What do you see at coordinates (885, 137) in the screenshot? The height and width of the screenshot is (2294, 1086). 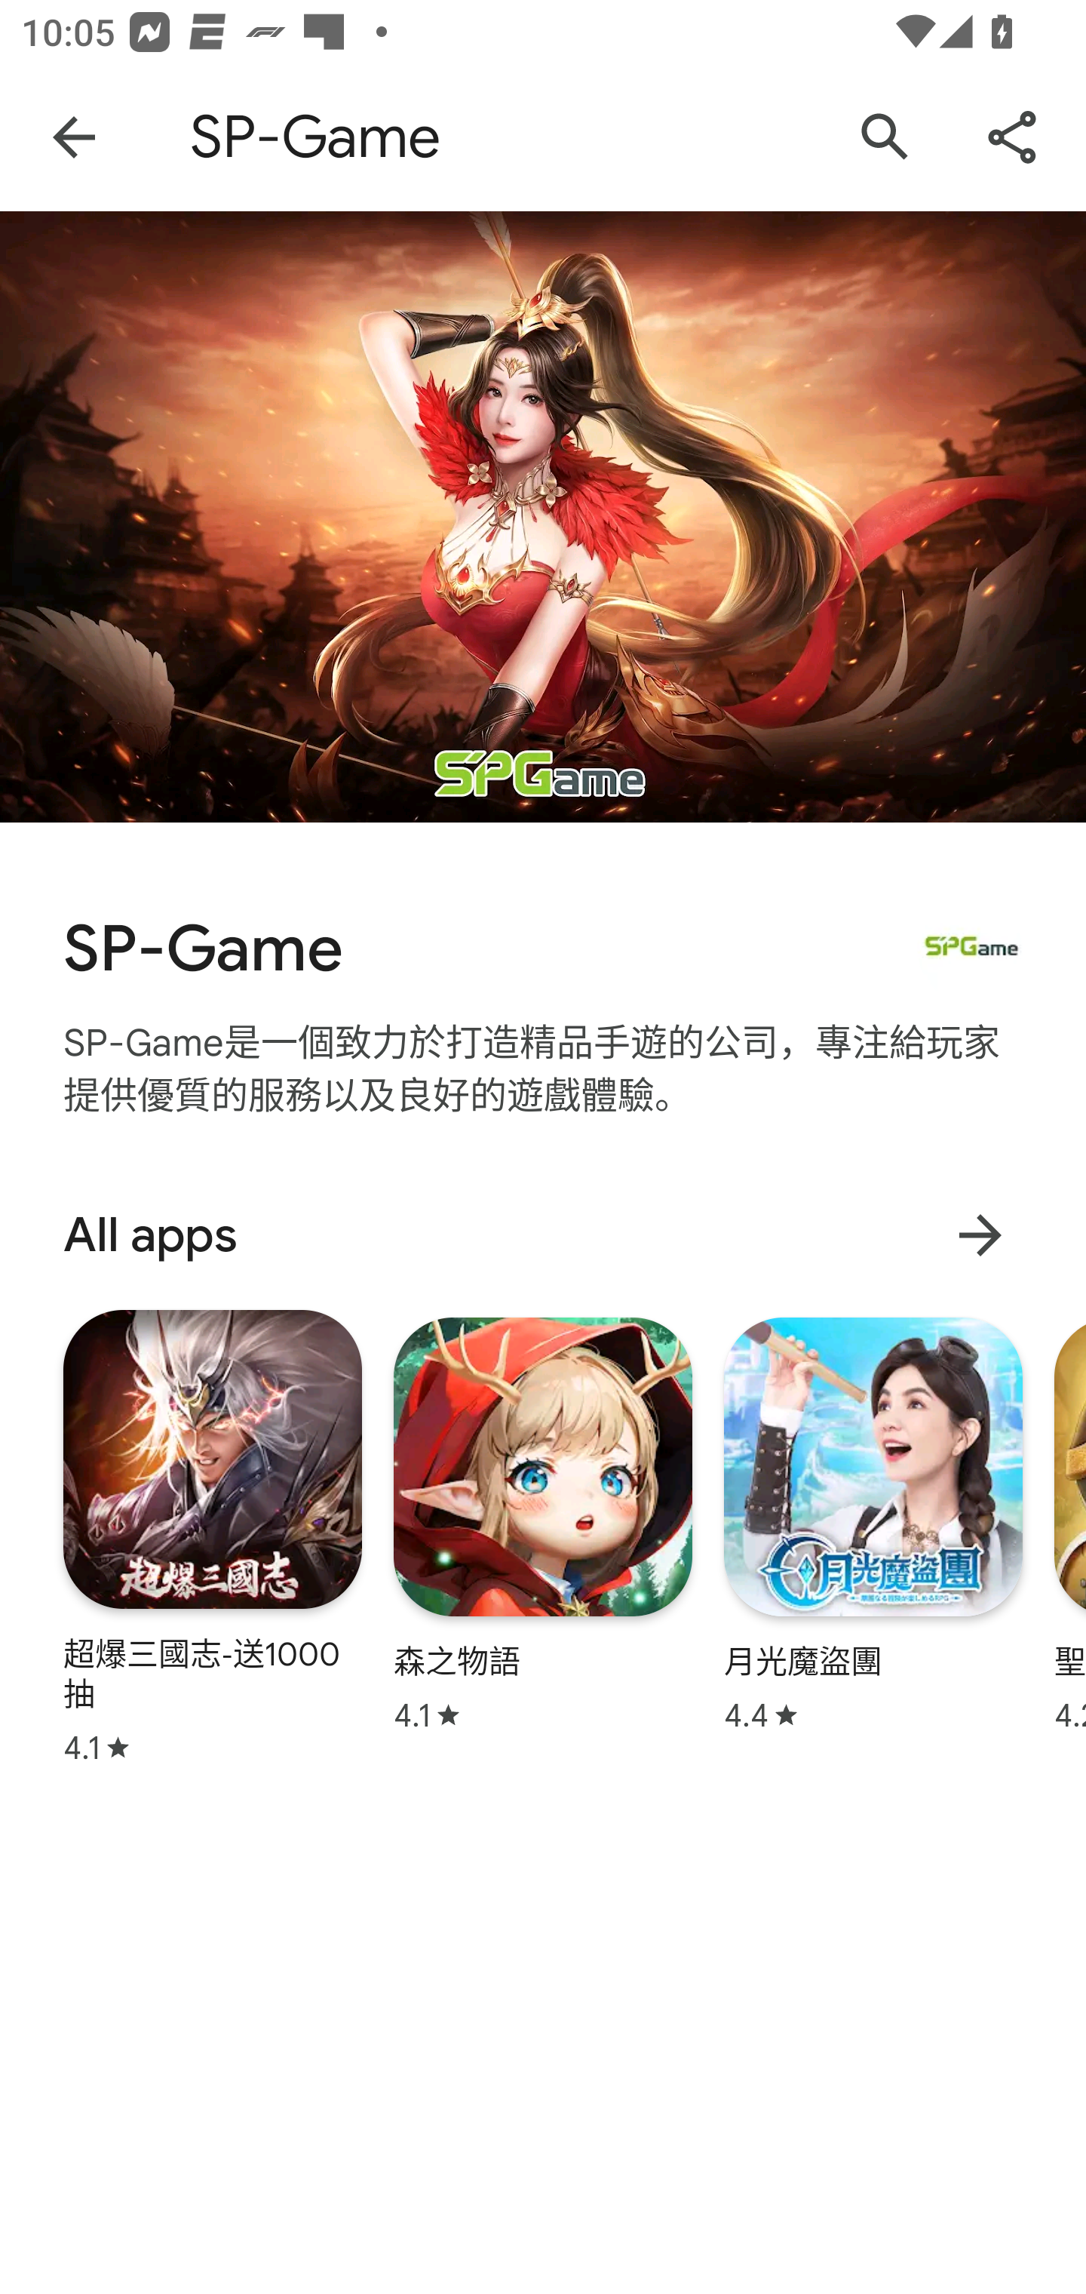 I see `Search Google Play` at bounding box center [885, 137].